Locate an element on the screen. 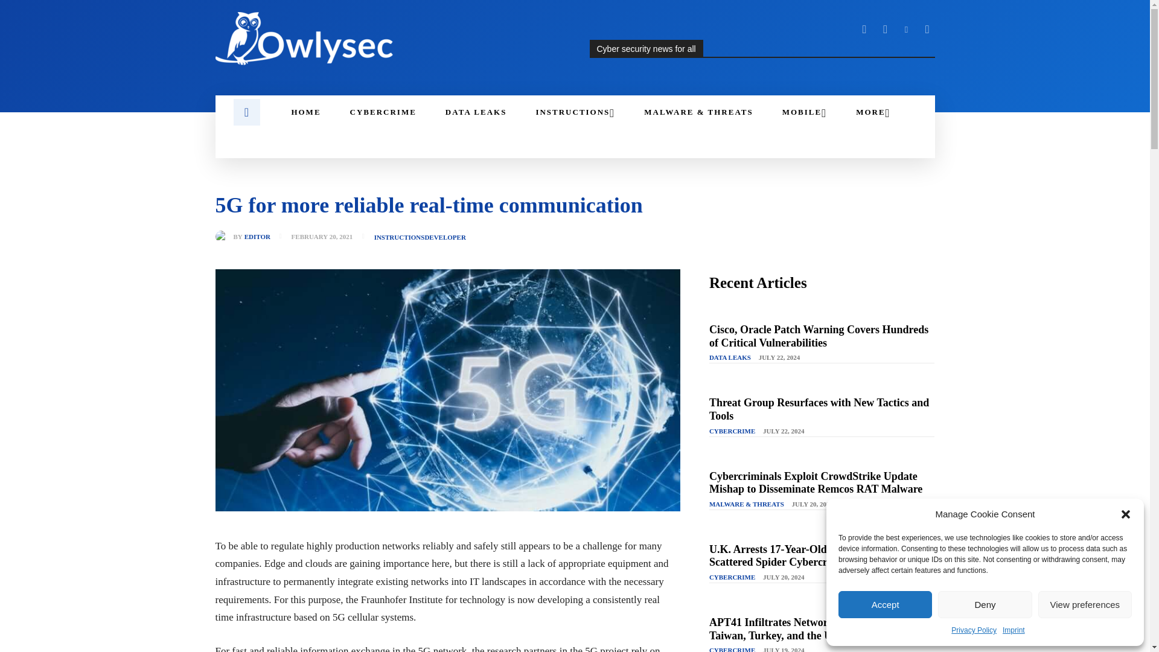 This screenshot has height=652, width=1159. Imprint is located at coordinates (1013, 630).